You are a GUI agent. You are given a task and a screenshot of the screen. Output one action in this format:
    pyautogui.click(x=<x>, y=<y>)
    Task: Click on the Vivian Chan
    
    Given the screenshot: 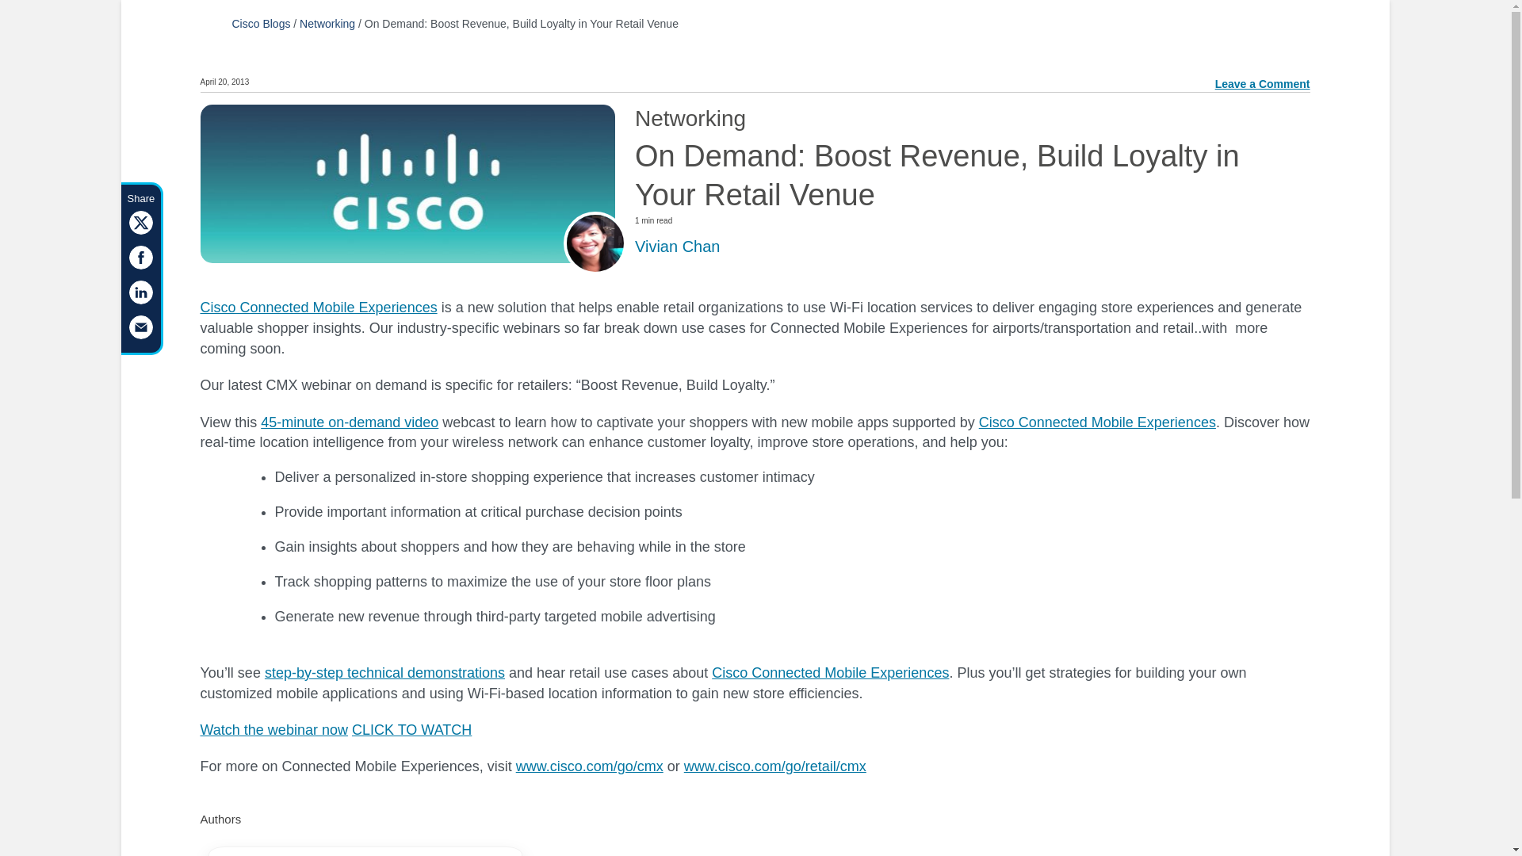 What is the action you would take?
    pyautogui.click(x=677, y=246)
    